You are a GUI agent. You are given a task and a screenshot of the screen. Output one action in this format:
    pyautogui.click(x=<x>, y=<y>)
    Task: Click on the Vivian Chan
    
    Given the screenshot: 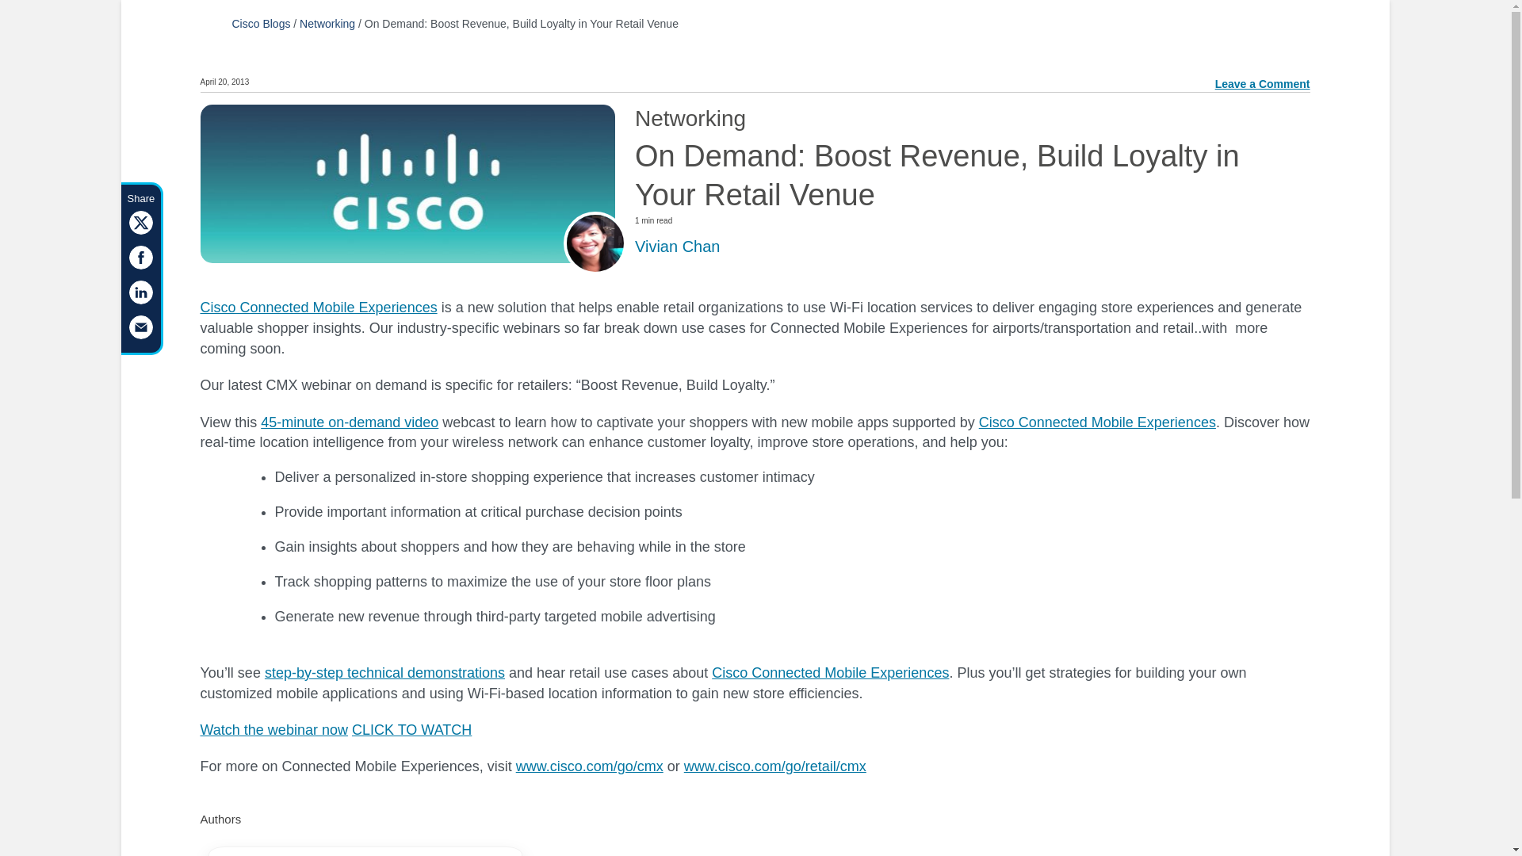 What is the action you would take?
    pyautogui.click(x=677, y=246)
    